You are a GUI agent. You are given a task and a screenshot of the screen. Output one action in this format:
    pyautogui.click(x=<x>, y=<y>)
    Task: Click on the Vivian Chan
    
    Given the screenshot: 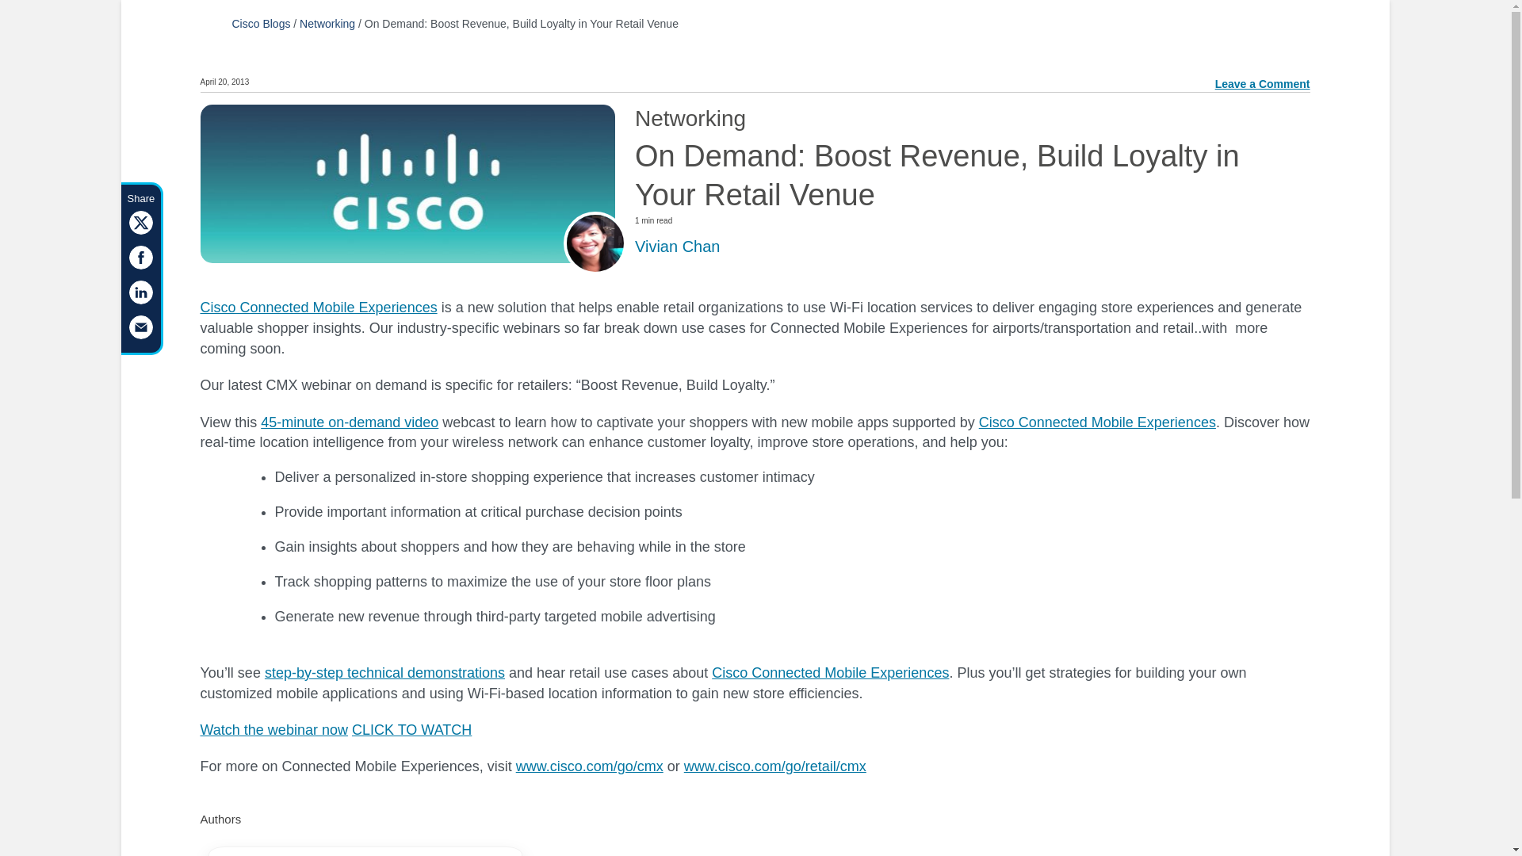 What is the action you would take?
    pyautogui.click(x=677, y=246)
    